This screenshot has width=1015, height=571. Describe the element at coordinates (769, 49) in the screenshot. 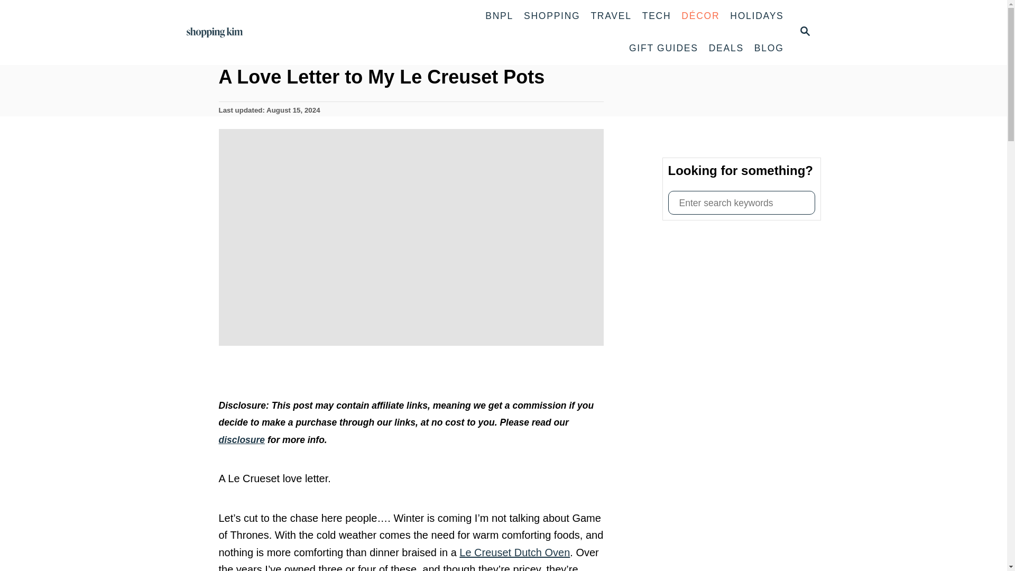

I see `BLOG` at that location.